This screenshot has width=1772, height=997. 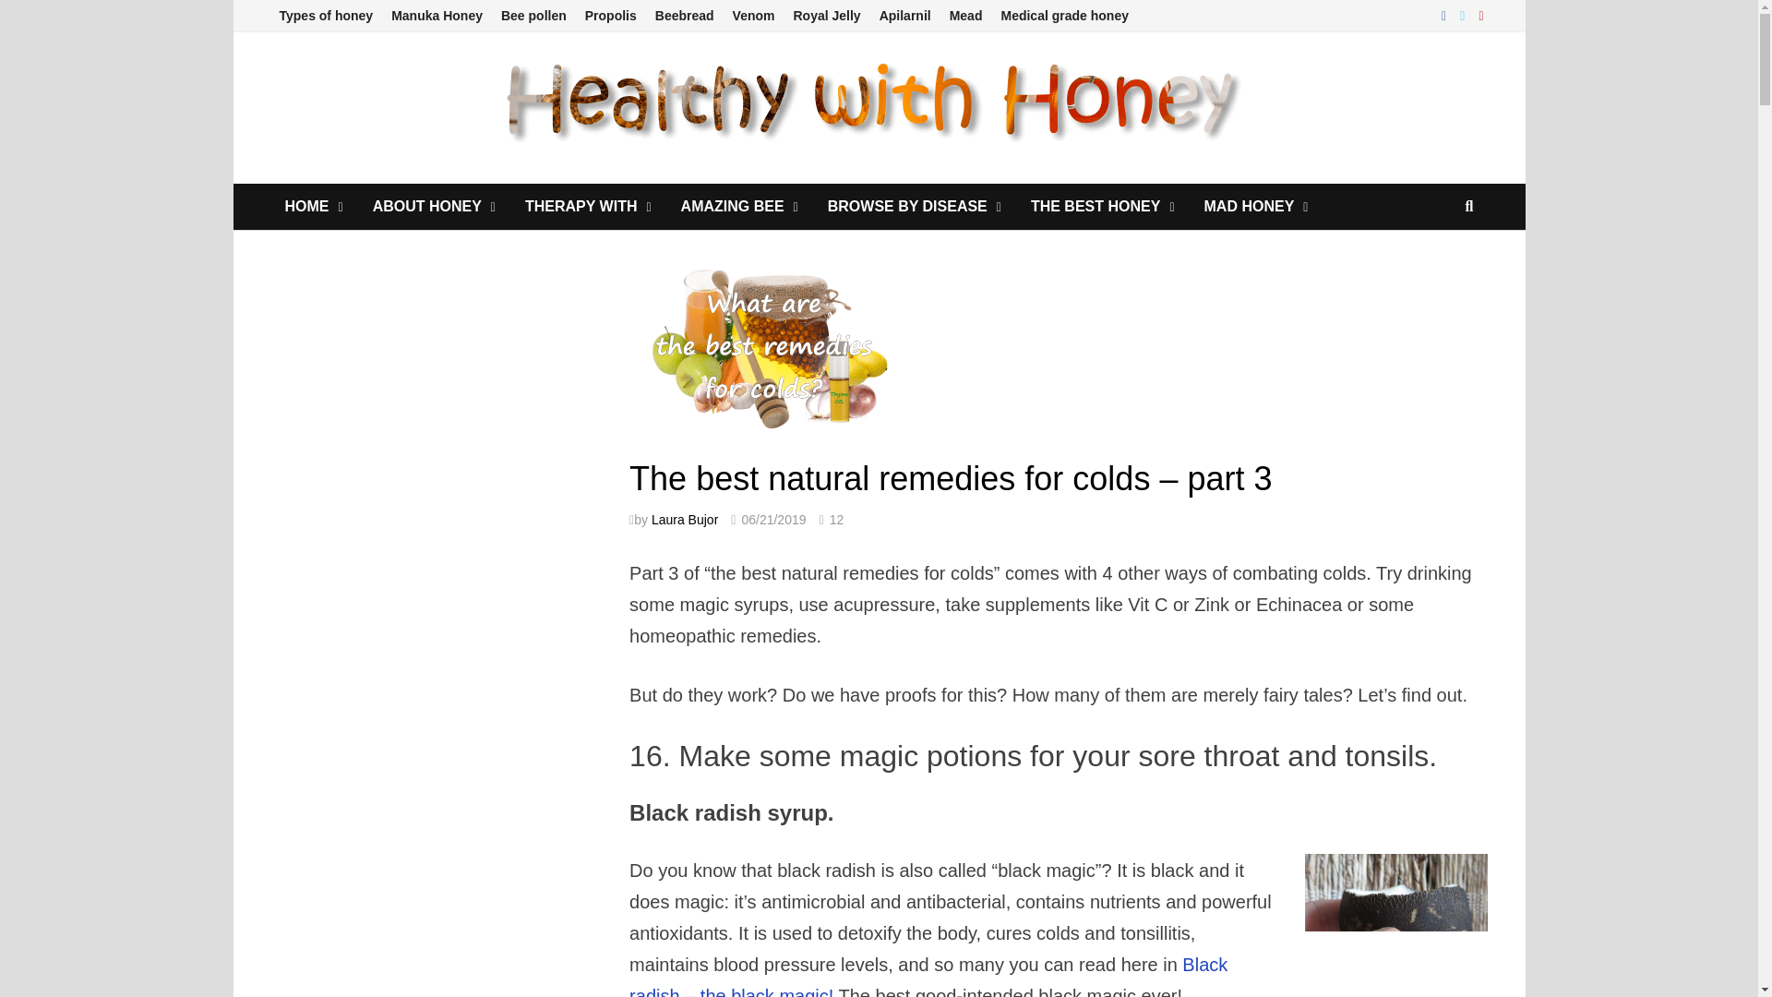 I want to click on Venom, so click(x=753, y=16).